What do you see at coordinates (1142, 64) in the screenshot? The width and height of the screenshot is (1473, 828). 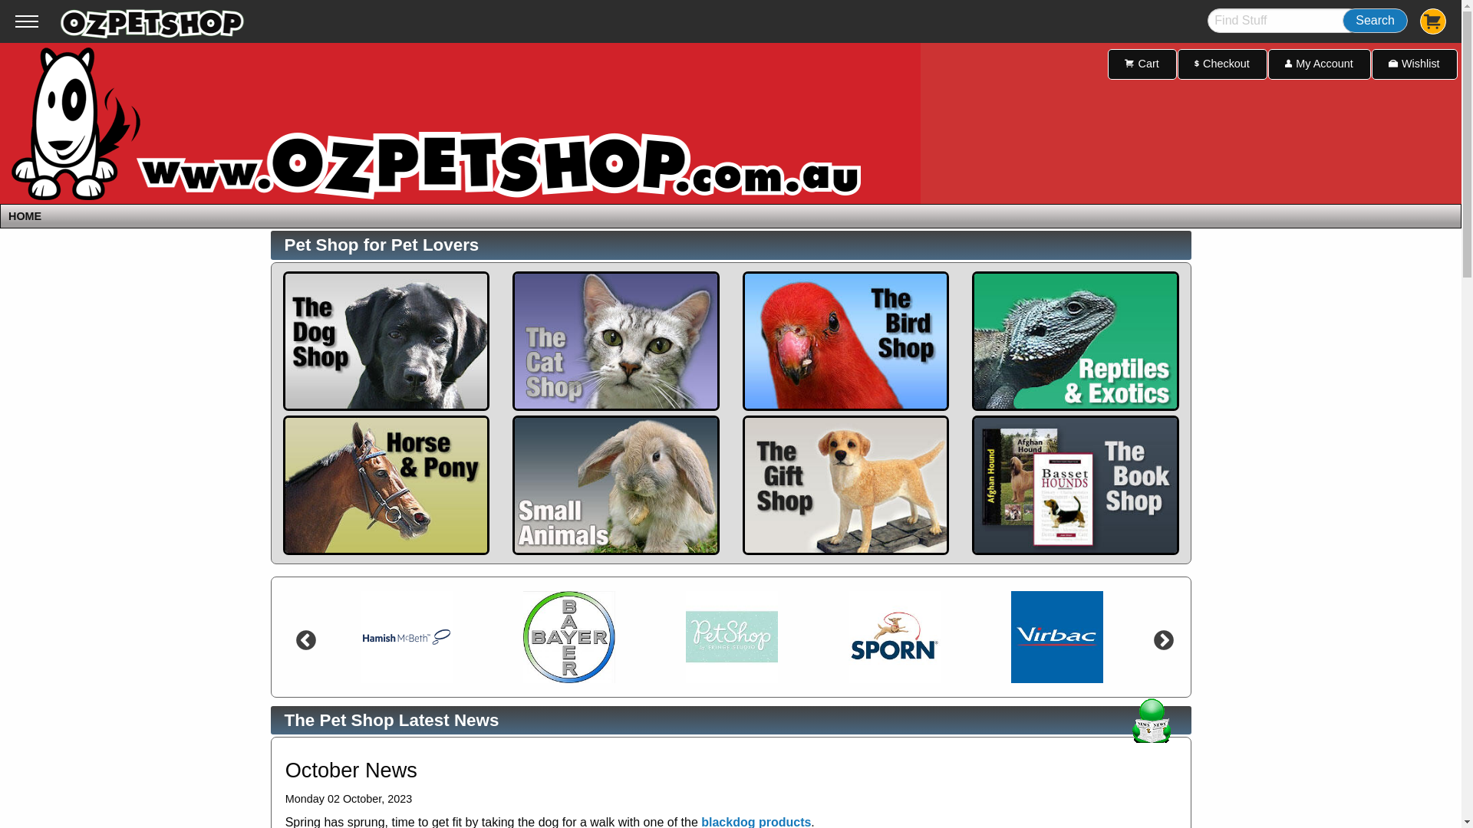 I see `Cart` at bounding box center [1142, 64].